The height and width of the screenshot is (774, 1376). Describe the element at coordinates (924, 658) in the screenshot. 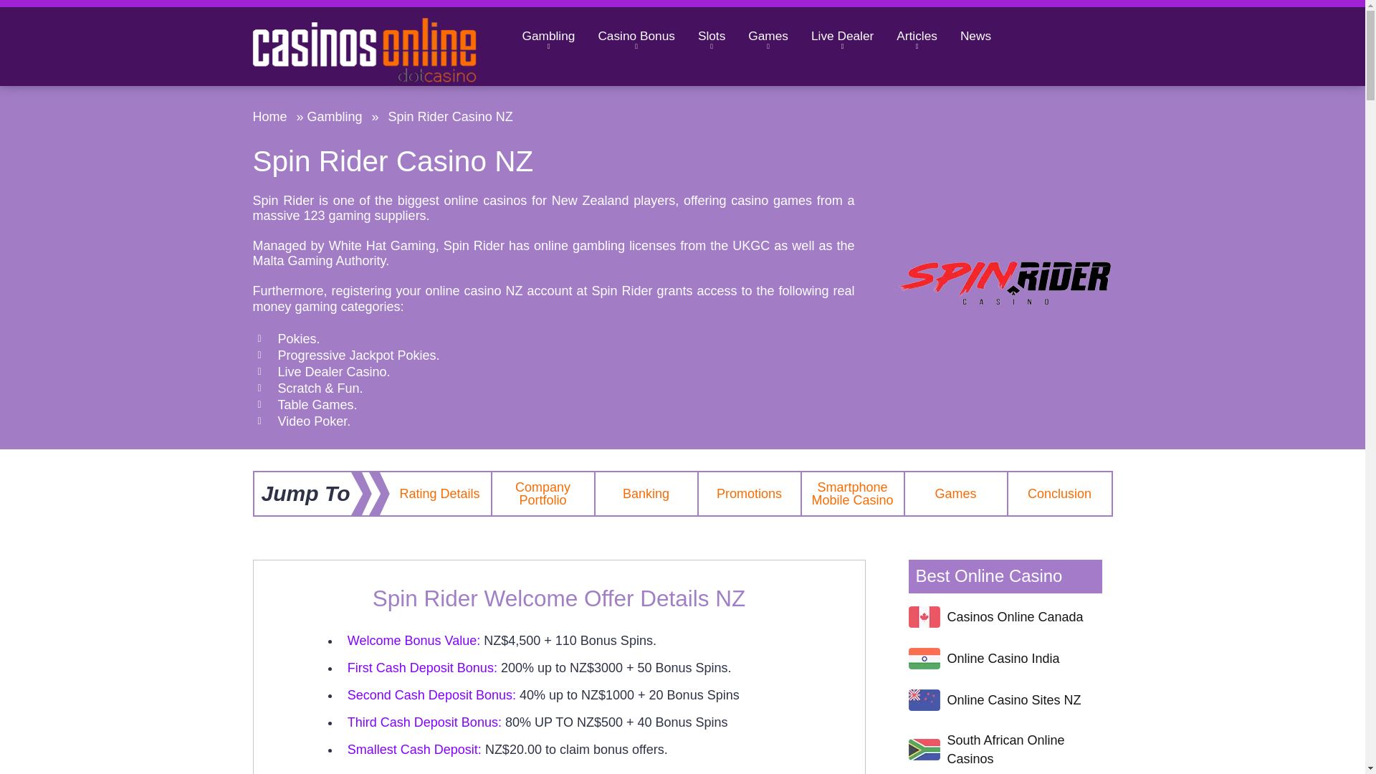

I see `India Casinos Online` at that location.